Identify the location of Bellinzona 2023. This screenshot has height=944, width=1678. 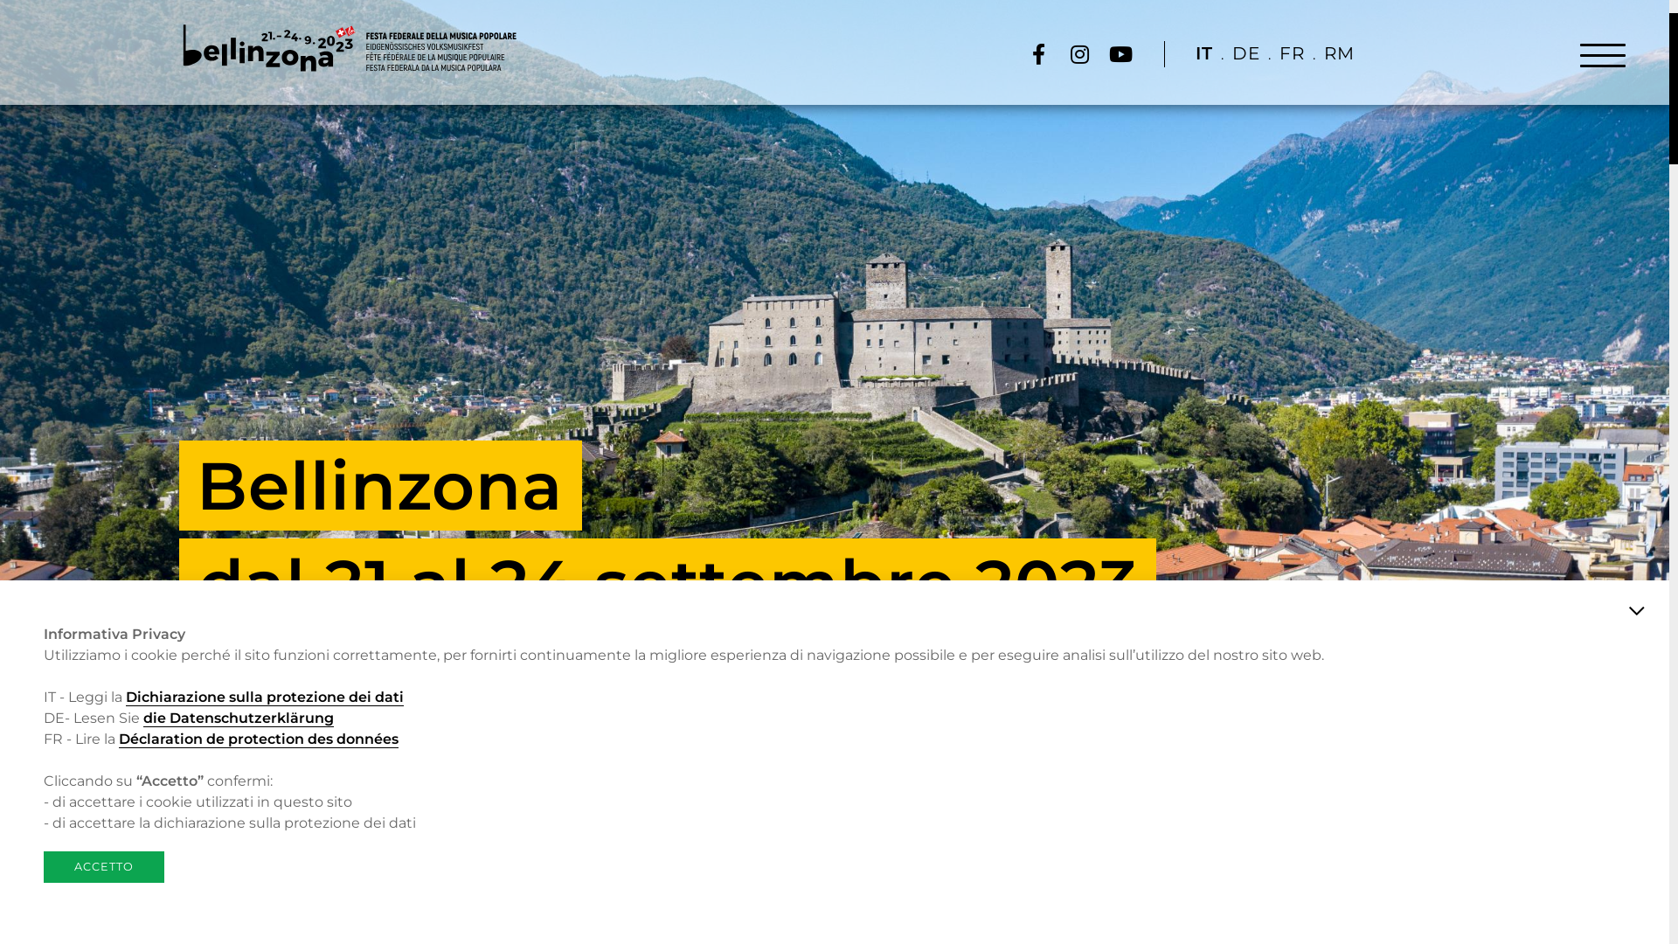
(349, 48).